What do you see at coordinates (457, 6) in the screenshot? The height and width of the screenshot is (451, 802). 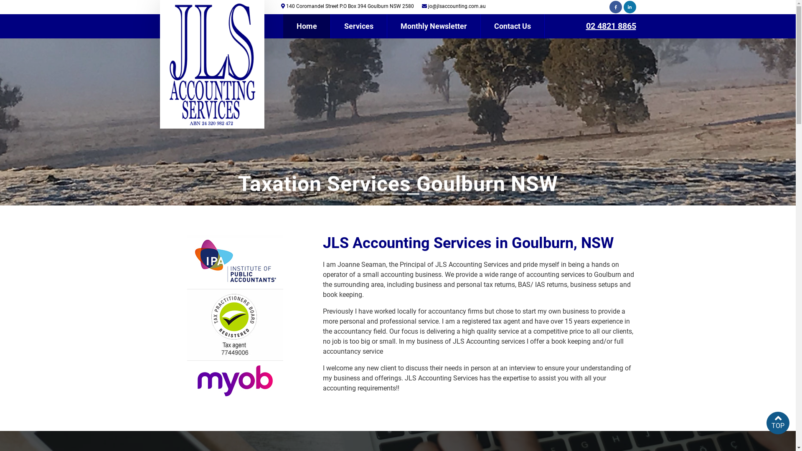 I see `jo@jlsaccounting.com.au` at bounding box center [457, 6].